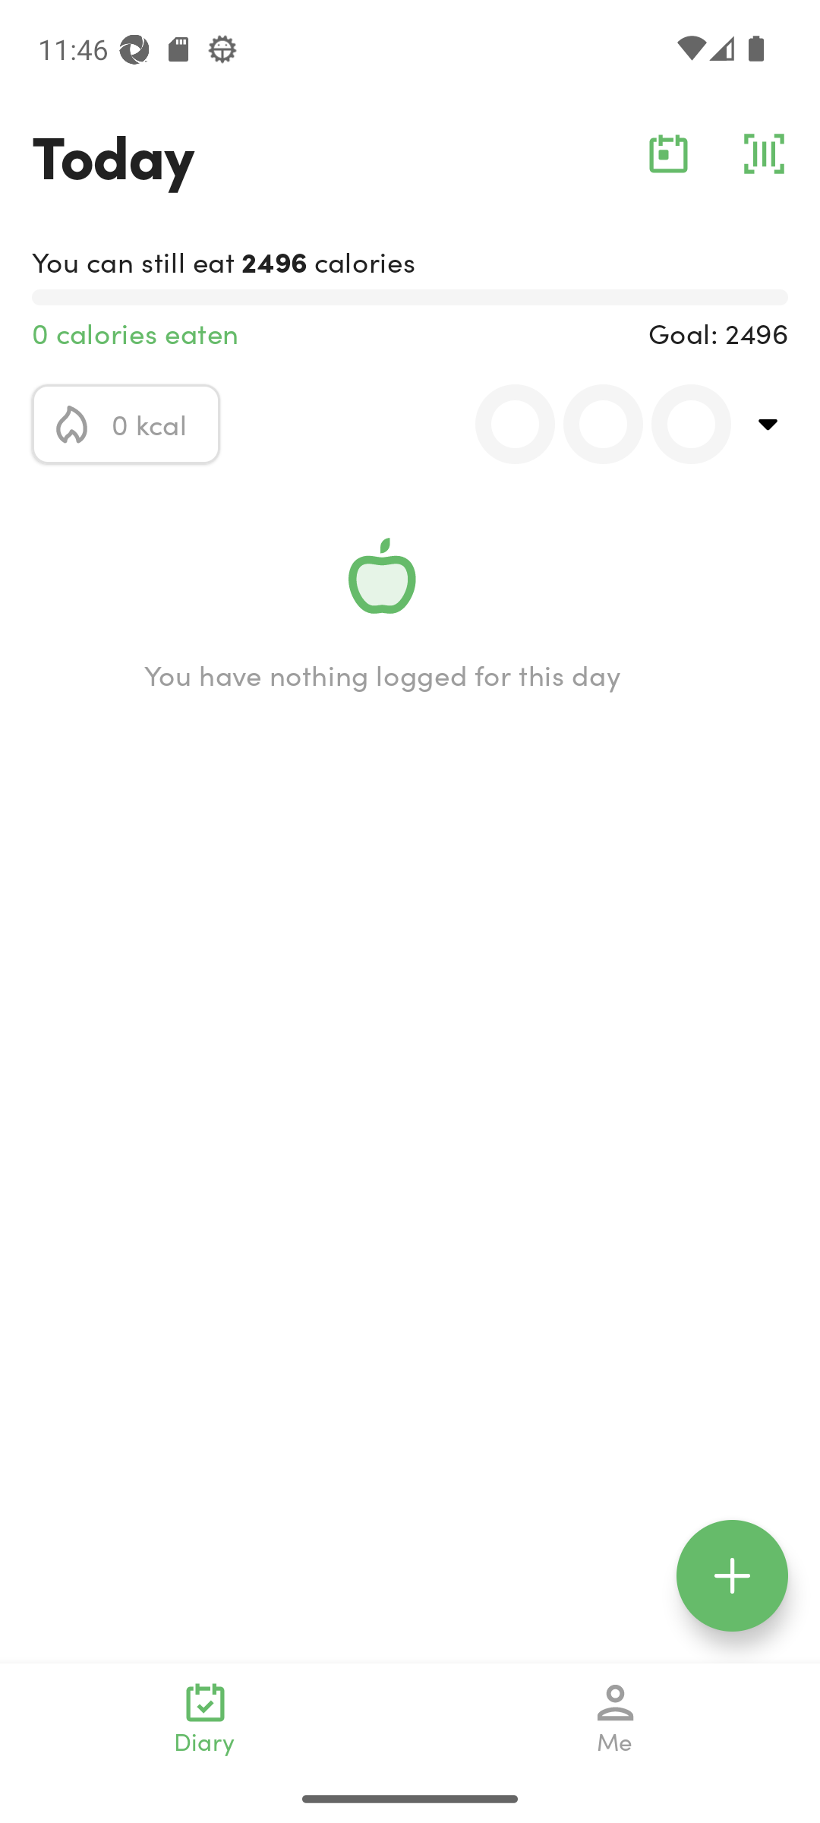 This screenshot has height=1823, width=820. Describe the element at coordinates (732, 1575) in the screenshot. I see `floating_action_icon` at that location.